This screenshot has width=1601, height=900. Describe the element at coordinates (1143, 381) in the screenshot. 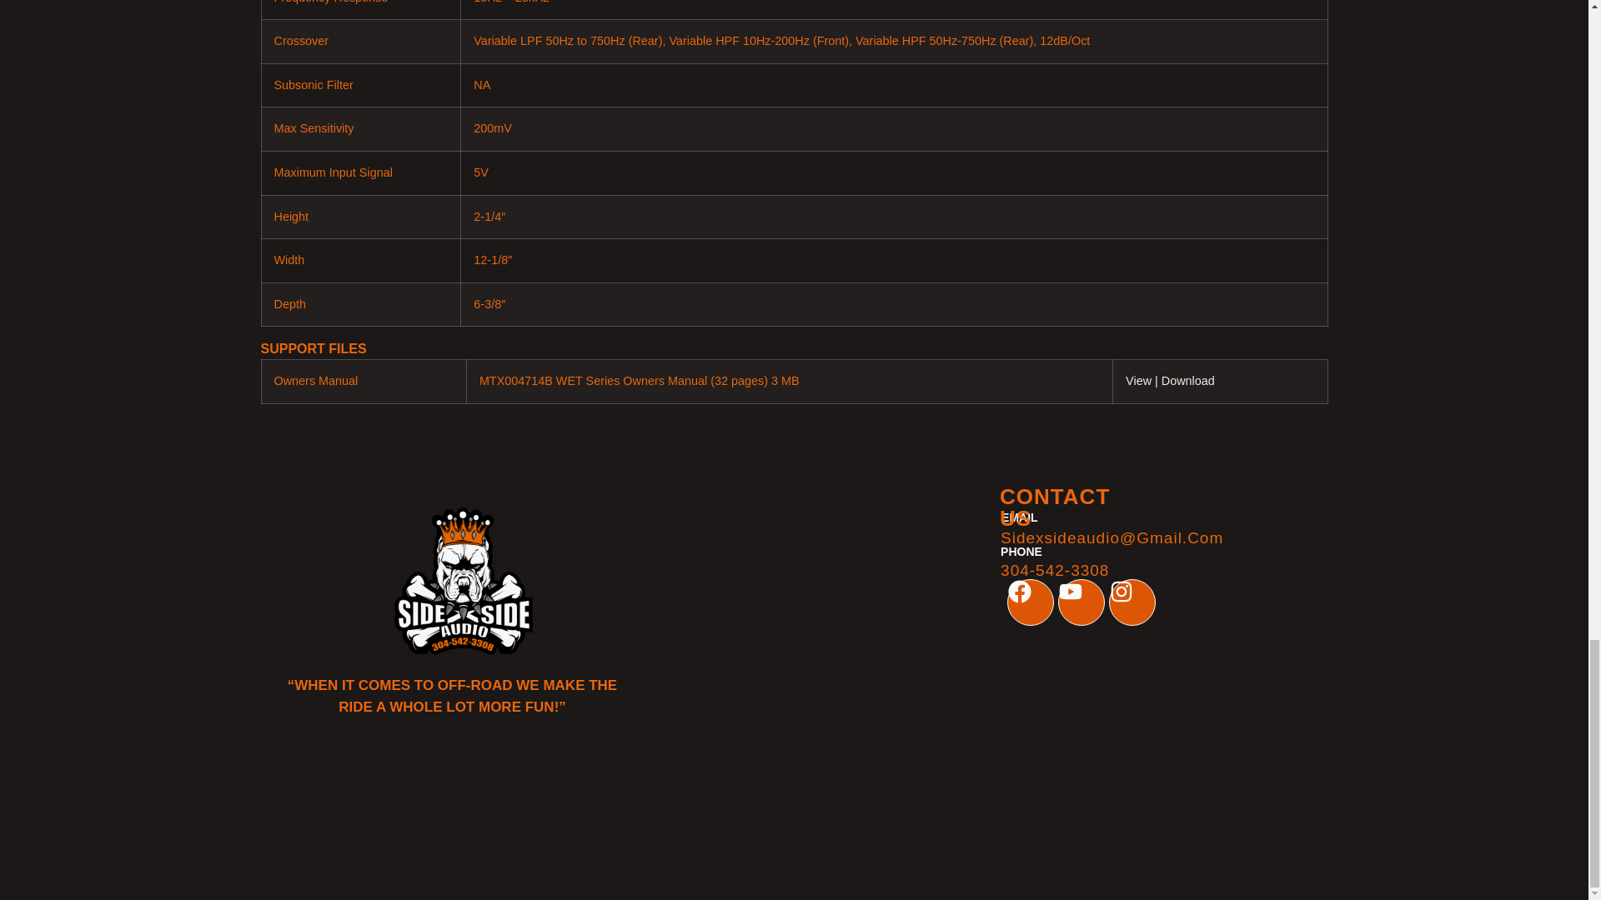

I see `MTX004714B-WET-Series-Owners-Manual.pdf` at that location.